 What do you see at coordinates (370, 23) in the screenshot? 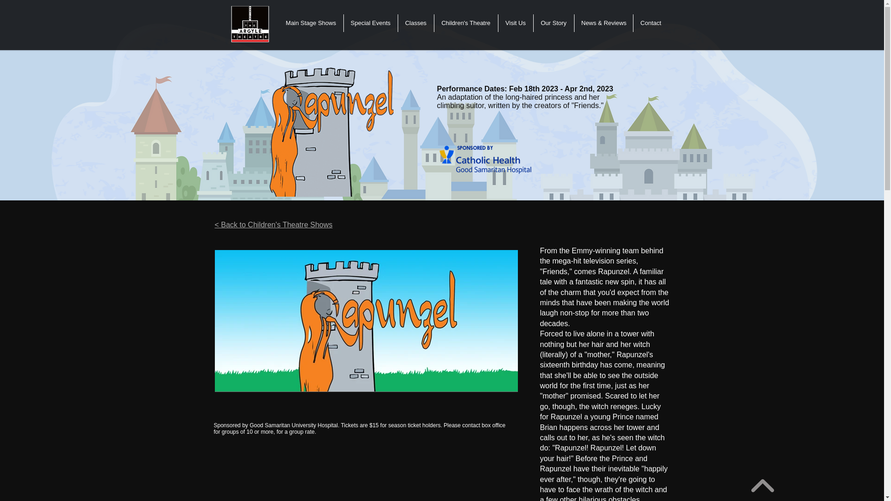
I see `Special Events` at bounding box center [370, 23].